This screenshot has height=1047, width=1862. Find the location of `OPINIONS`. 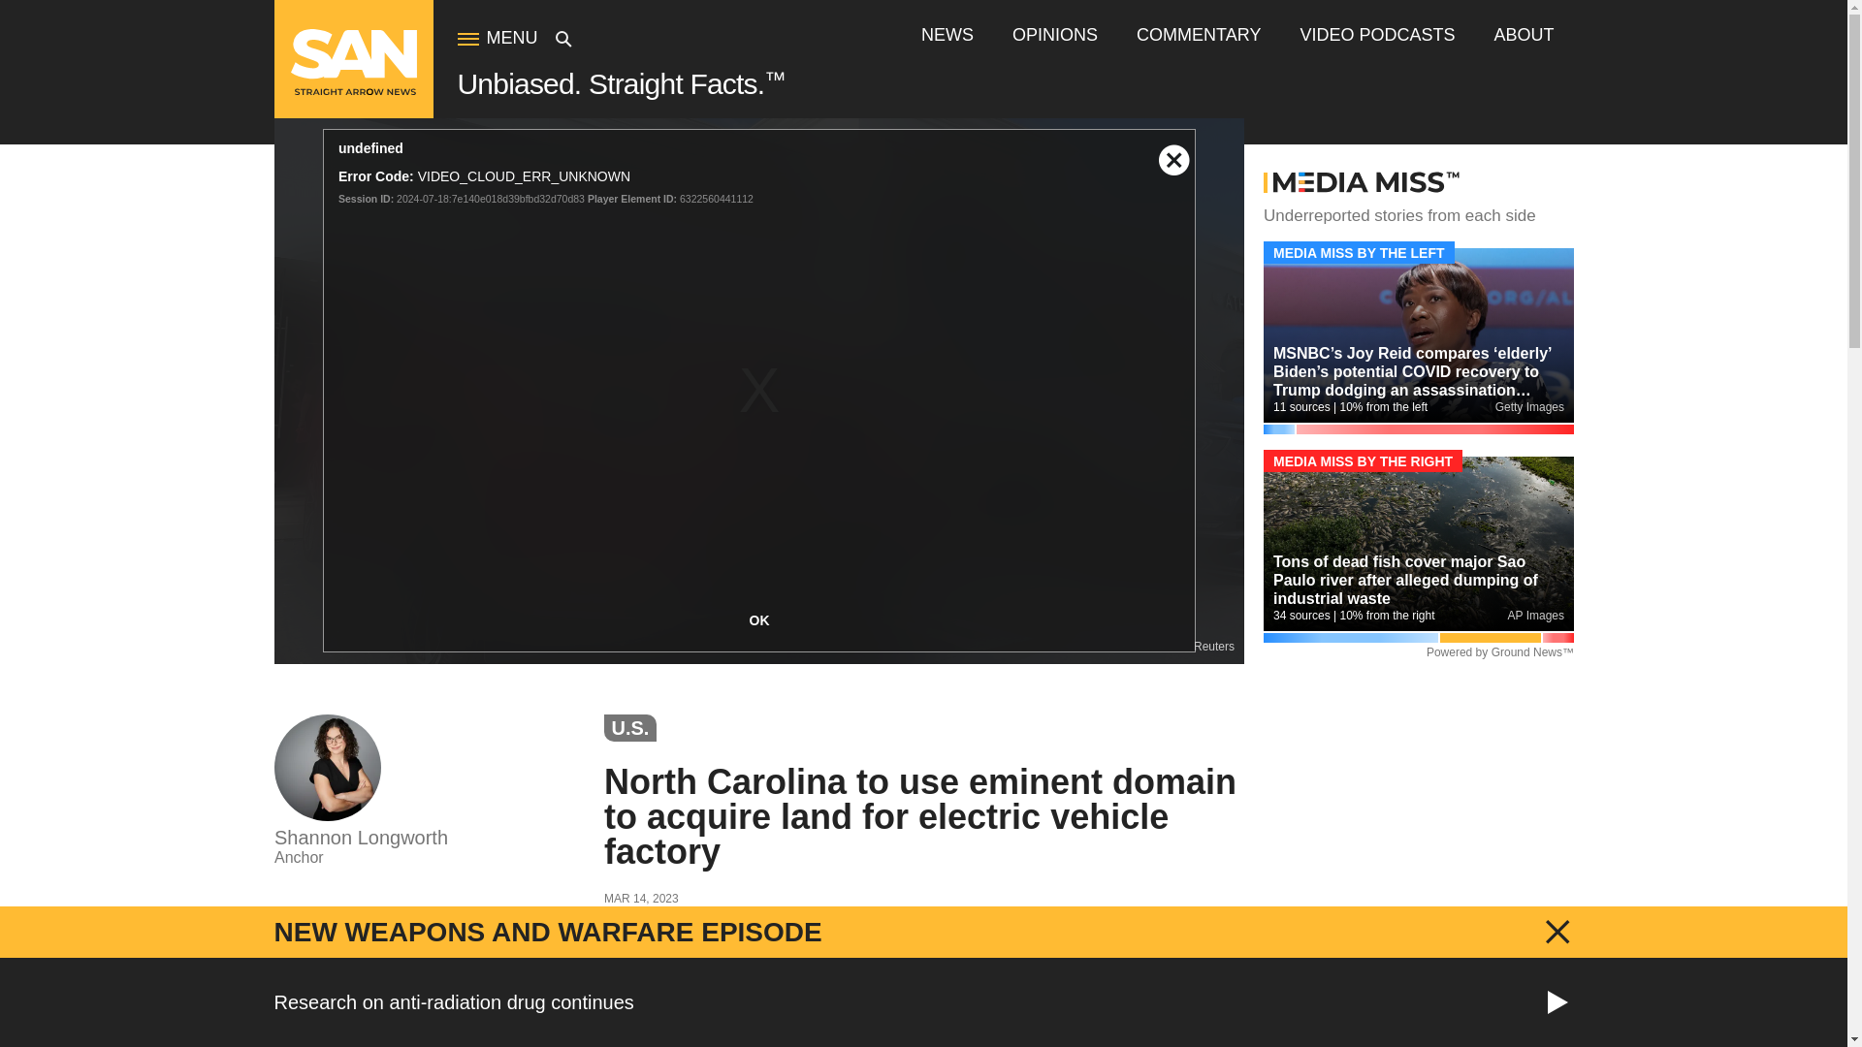

OPINIONS is located at coordinates (1055, 35).